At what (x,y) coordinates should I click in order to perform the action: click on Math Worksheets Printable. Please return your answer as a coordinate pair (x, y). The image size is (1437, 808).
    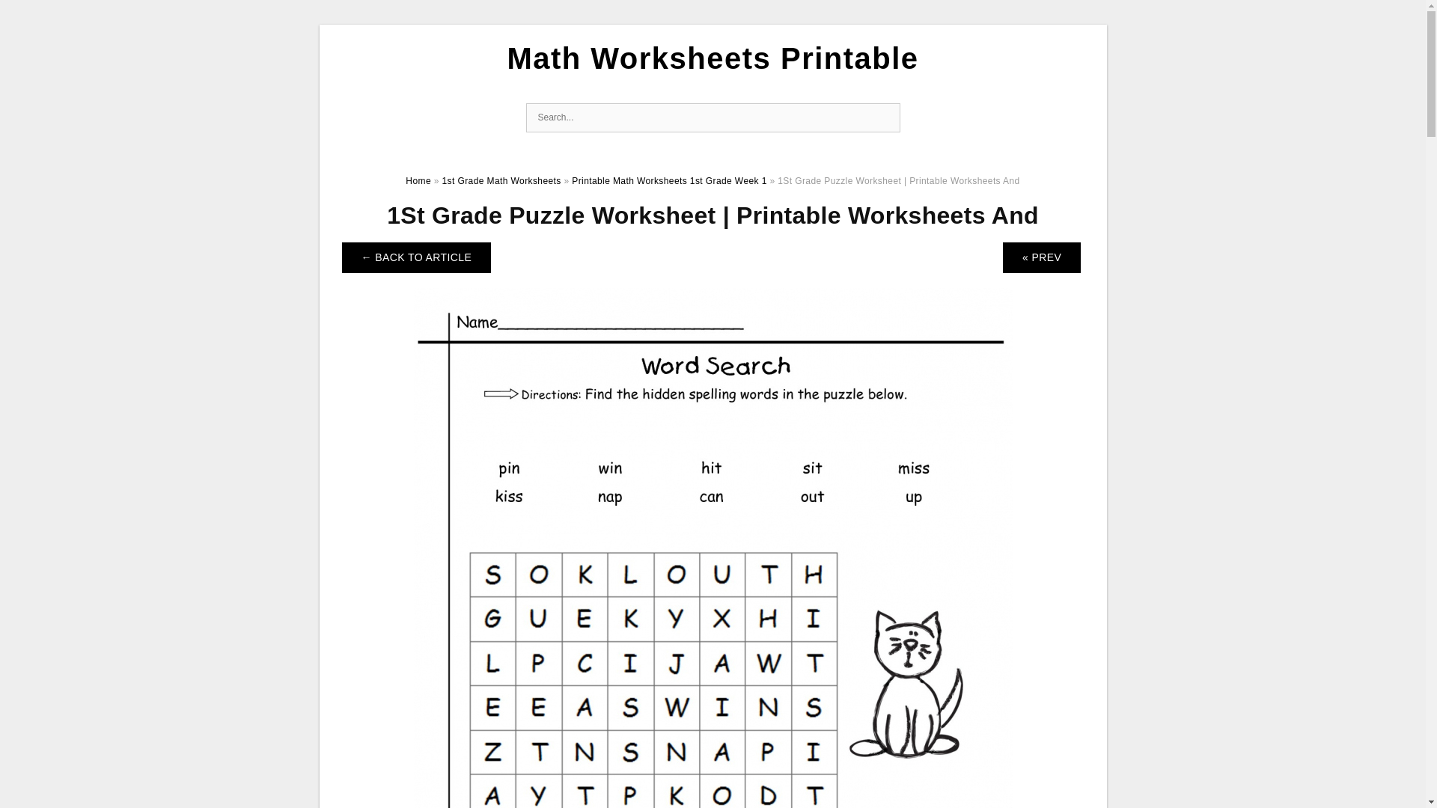
    Looking at the image, I should click on (713, 58).